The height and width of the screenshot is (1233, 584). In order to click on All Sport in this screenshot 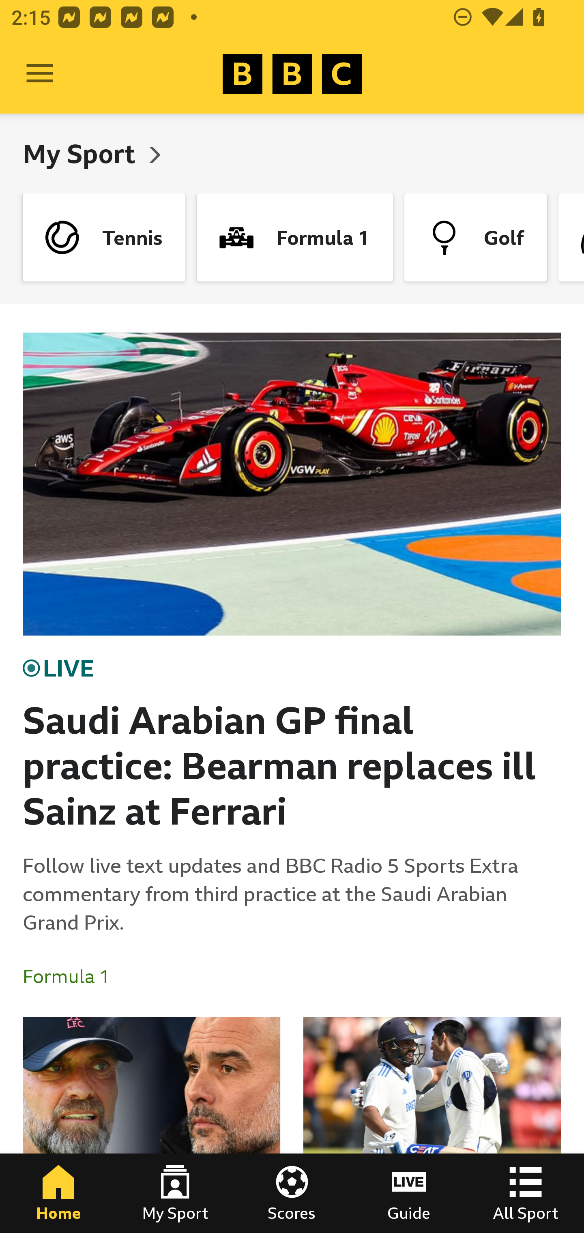, I will do `click(526, 1193)`.